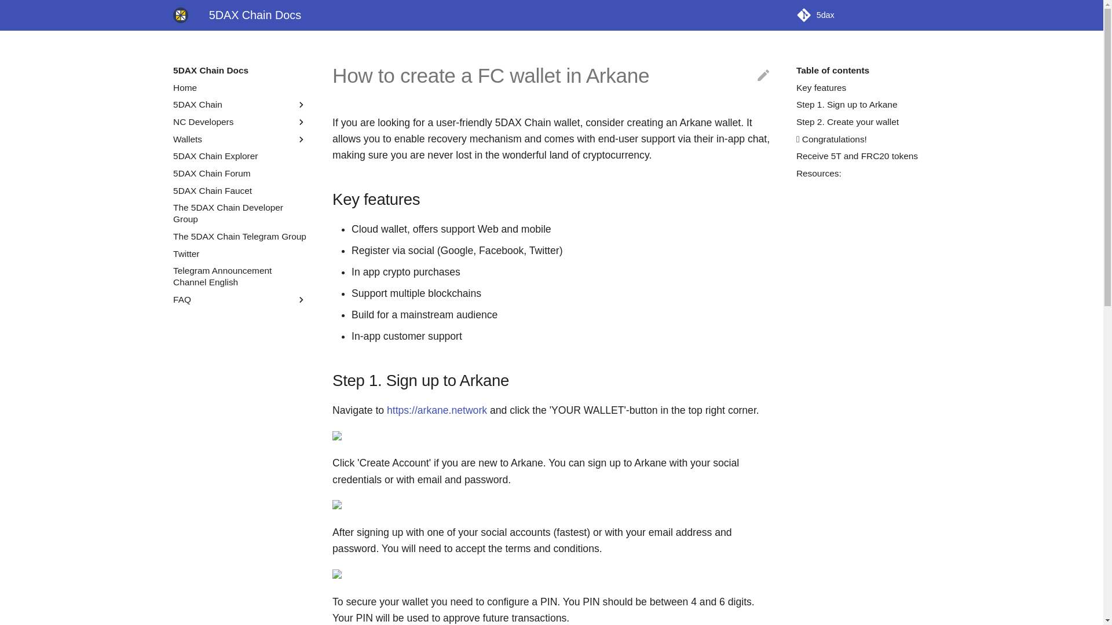  I want to click on 5dax, so click(863, 15).